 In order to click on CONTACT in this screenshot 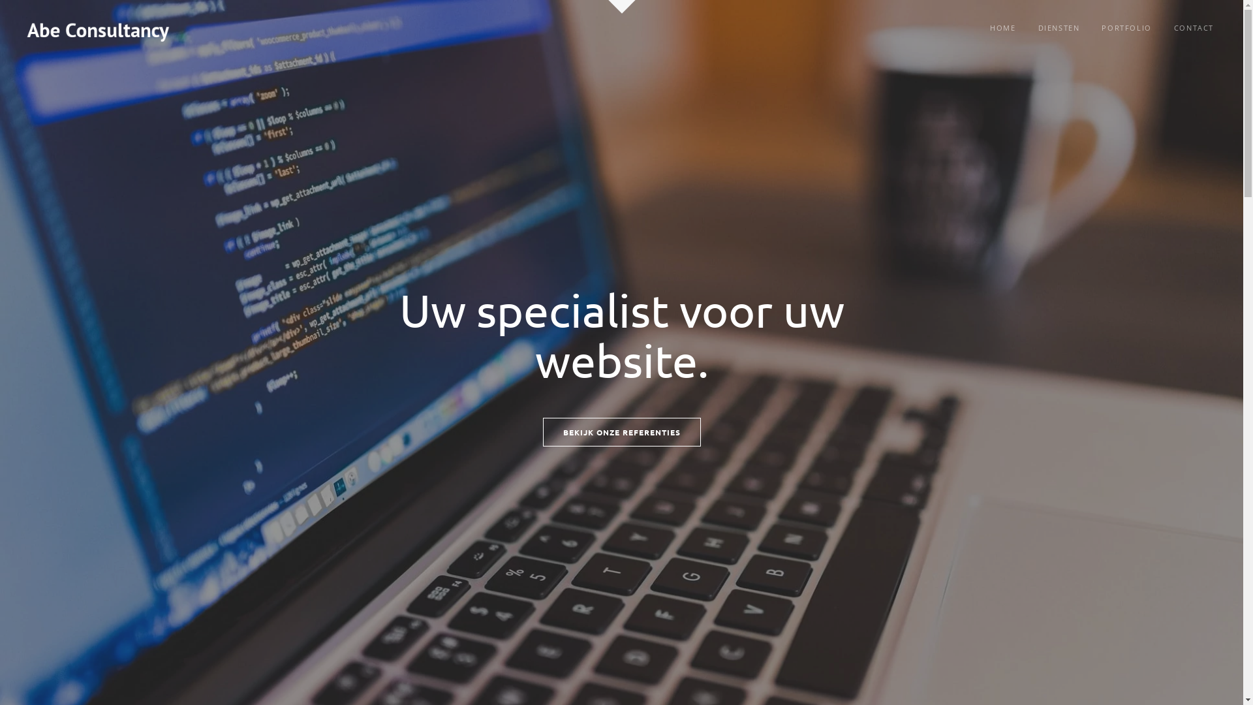, I will do `click(1194, 27)`.